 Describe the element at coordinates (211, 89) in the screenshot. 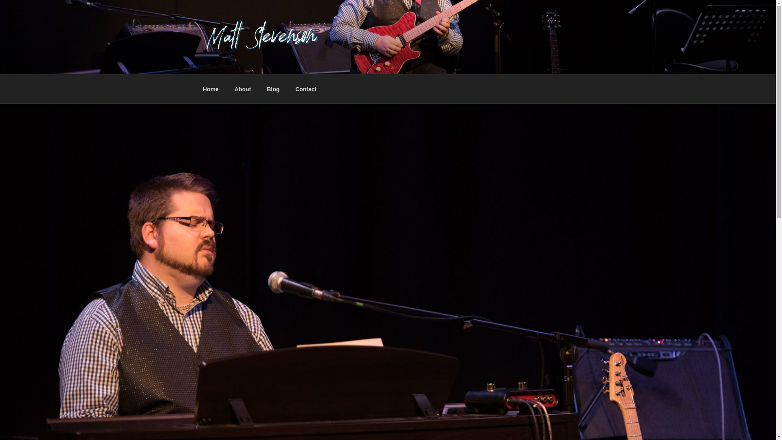

I see `Home` at that location.